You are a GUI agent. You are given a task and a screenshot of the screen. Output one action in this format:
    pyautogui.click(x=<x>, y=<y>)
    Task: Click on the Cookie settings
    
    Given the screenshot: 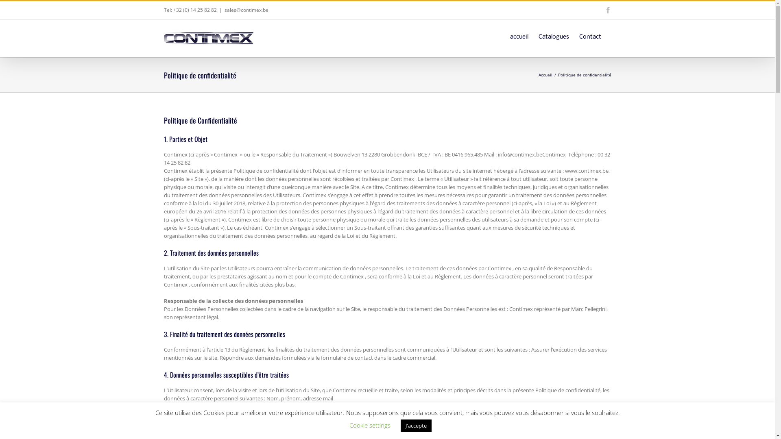 What is the action you would take?
    pyautogui.click(x=370, y=425)
    